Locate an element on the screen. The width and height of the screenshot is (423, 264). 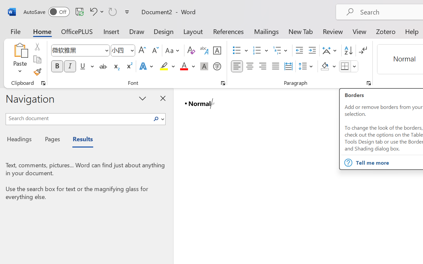
Increase Indent is located at coordinates (312, 50).